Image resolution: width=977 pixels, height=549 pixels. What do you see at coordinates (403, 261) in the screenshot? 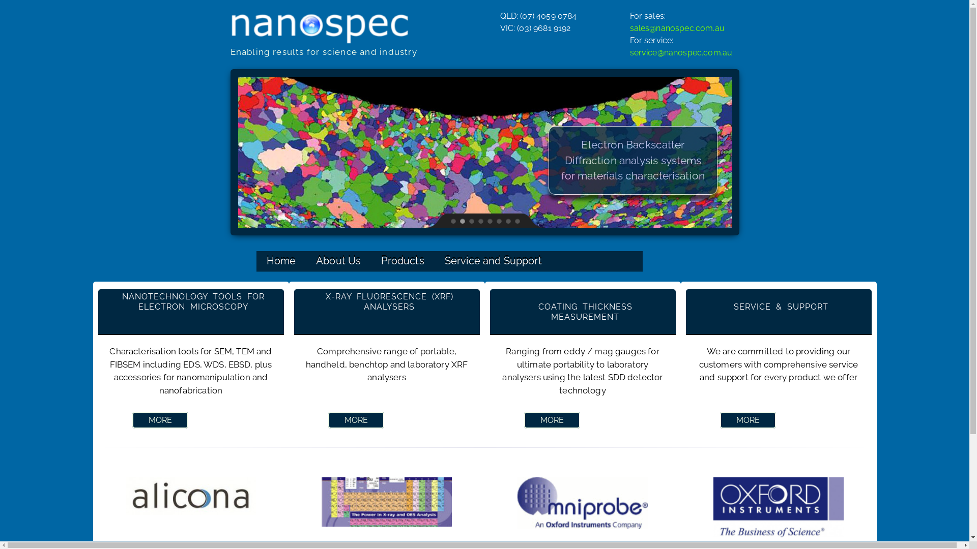
I see `Products` at bounding box center [403, 261].